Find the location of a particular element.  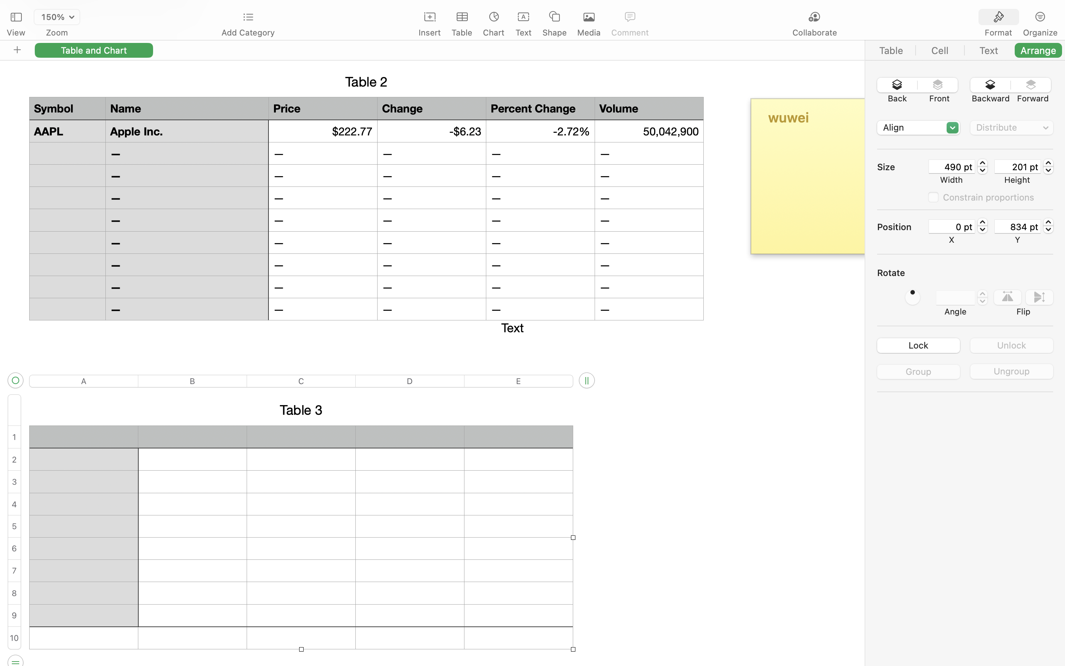

Zoom is located at coordinates (57, 33).